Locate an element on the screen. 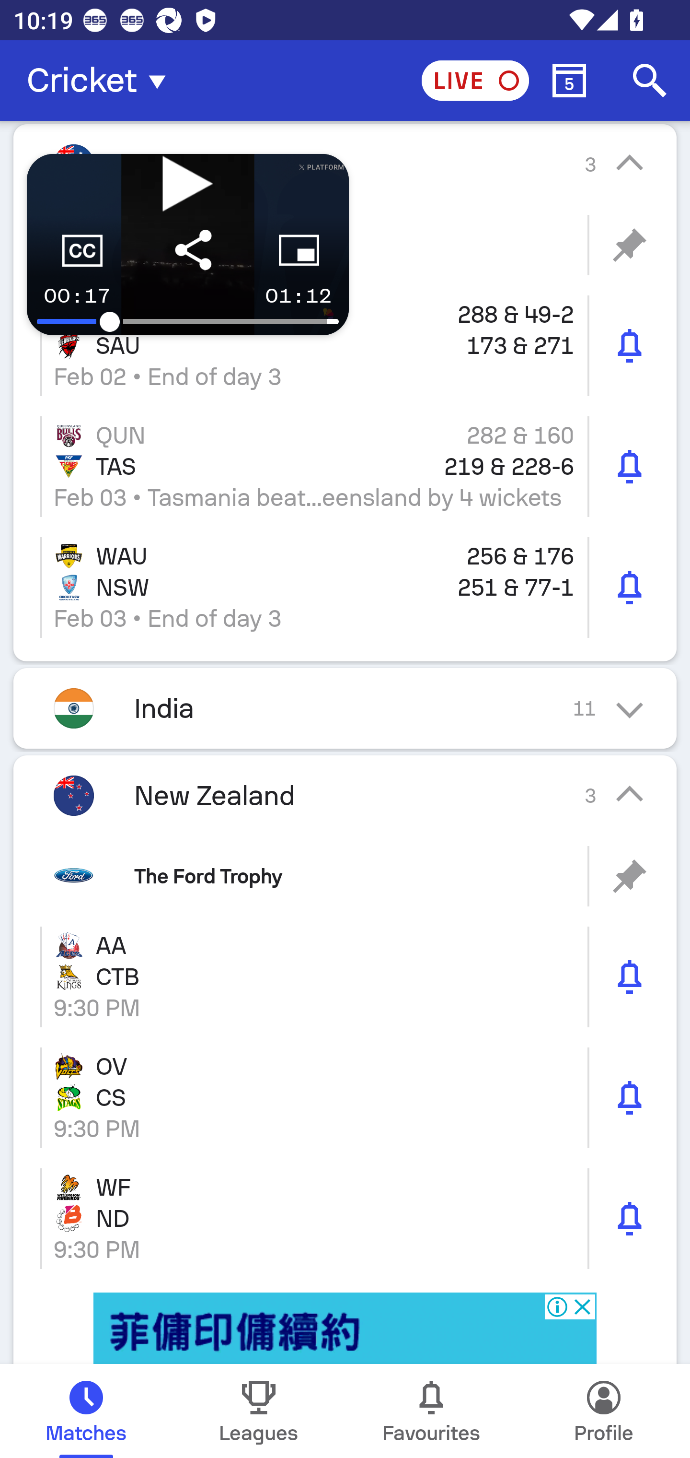  Cricket is located at coordinates (102, 81).